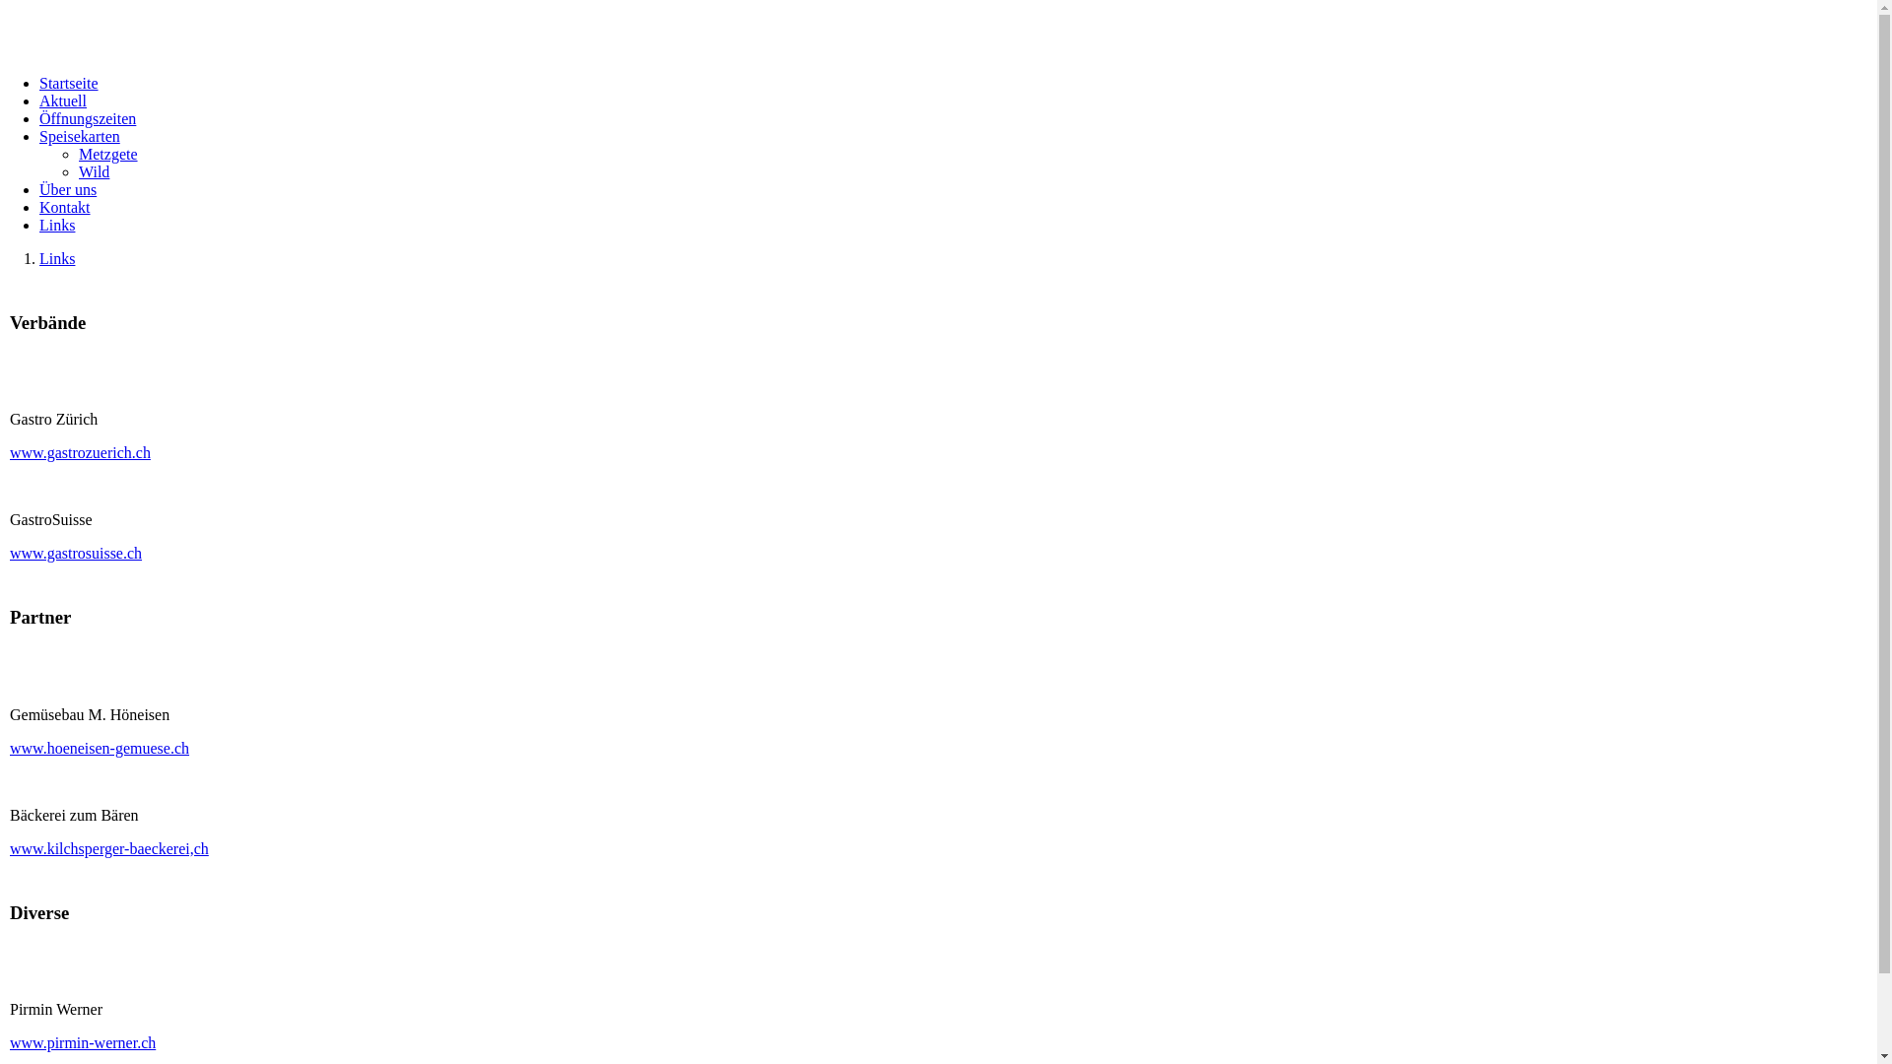  Describe the element at coordinates (95, 171) in the screenshot. I see `Wild` at that location.